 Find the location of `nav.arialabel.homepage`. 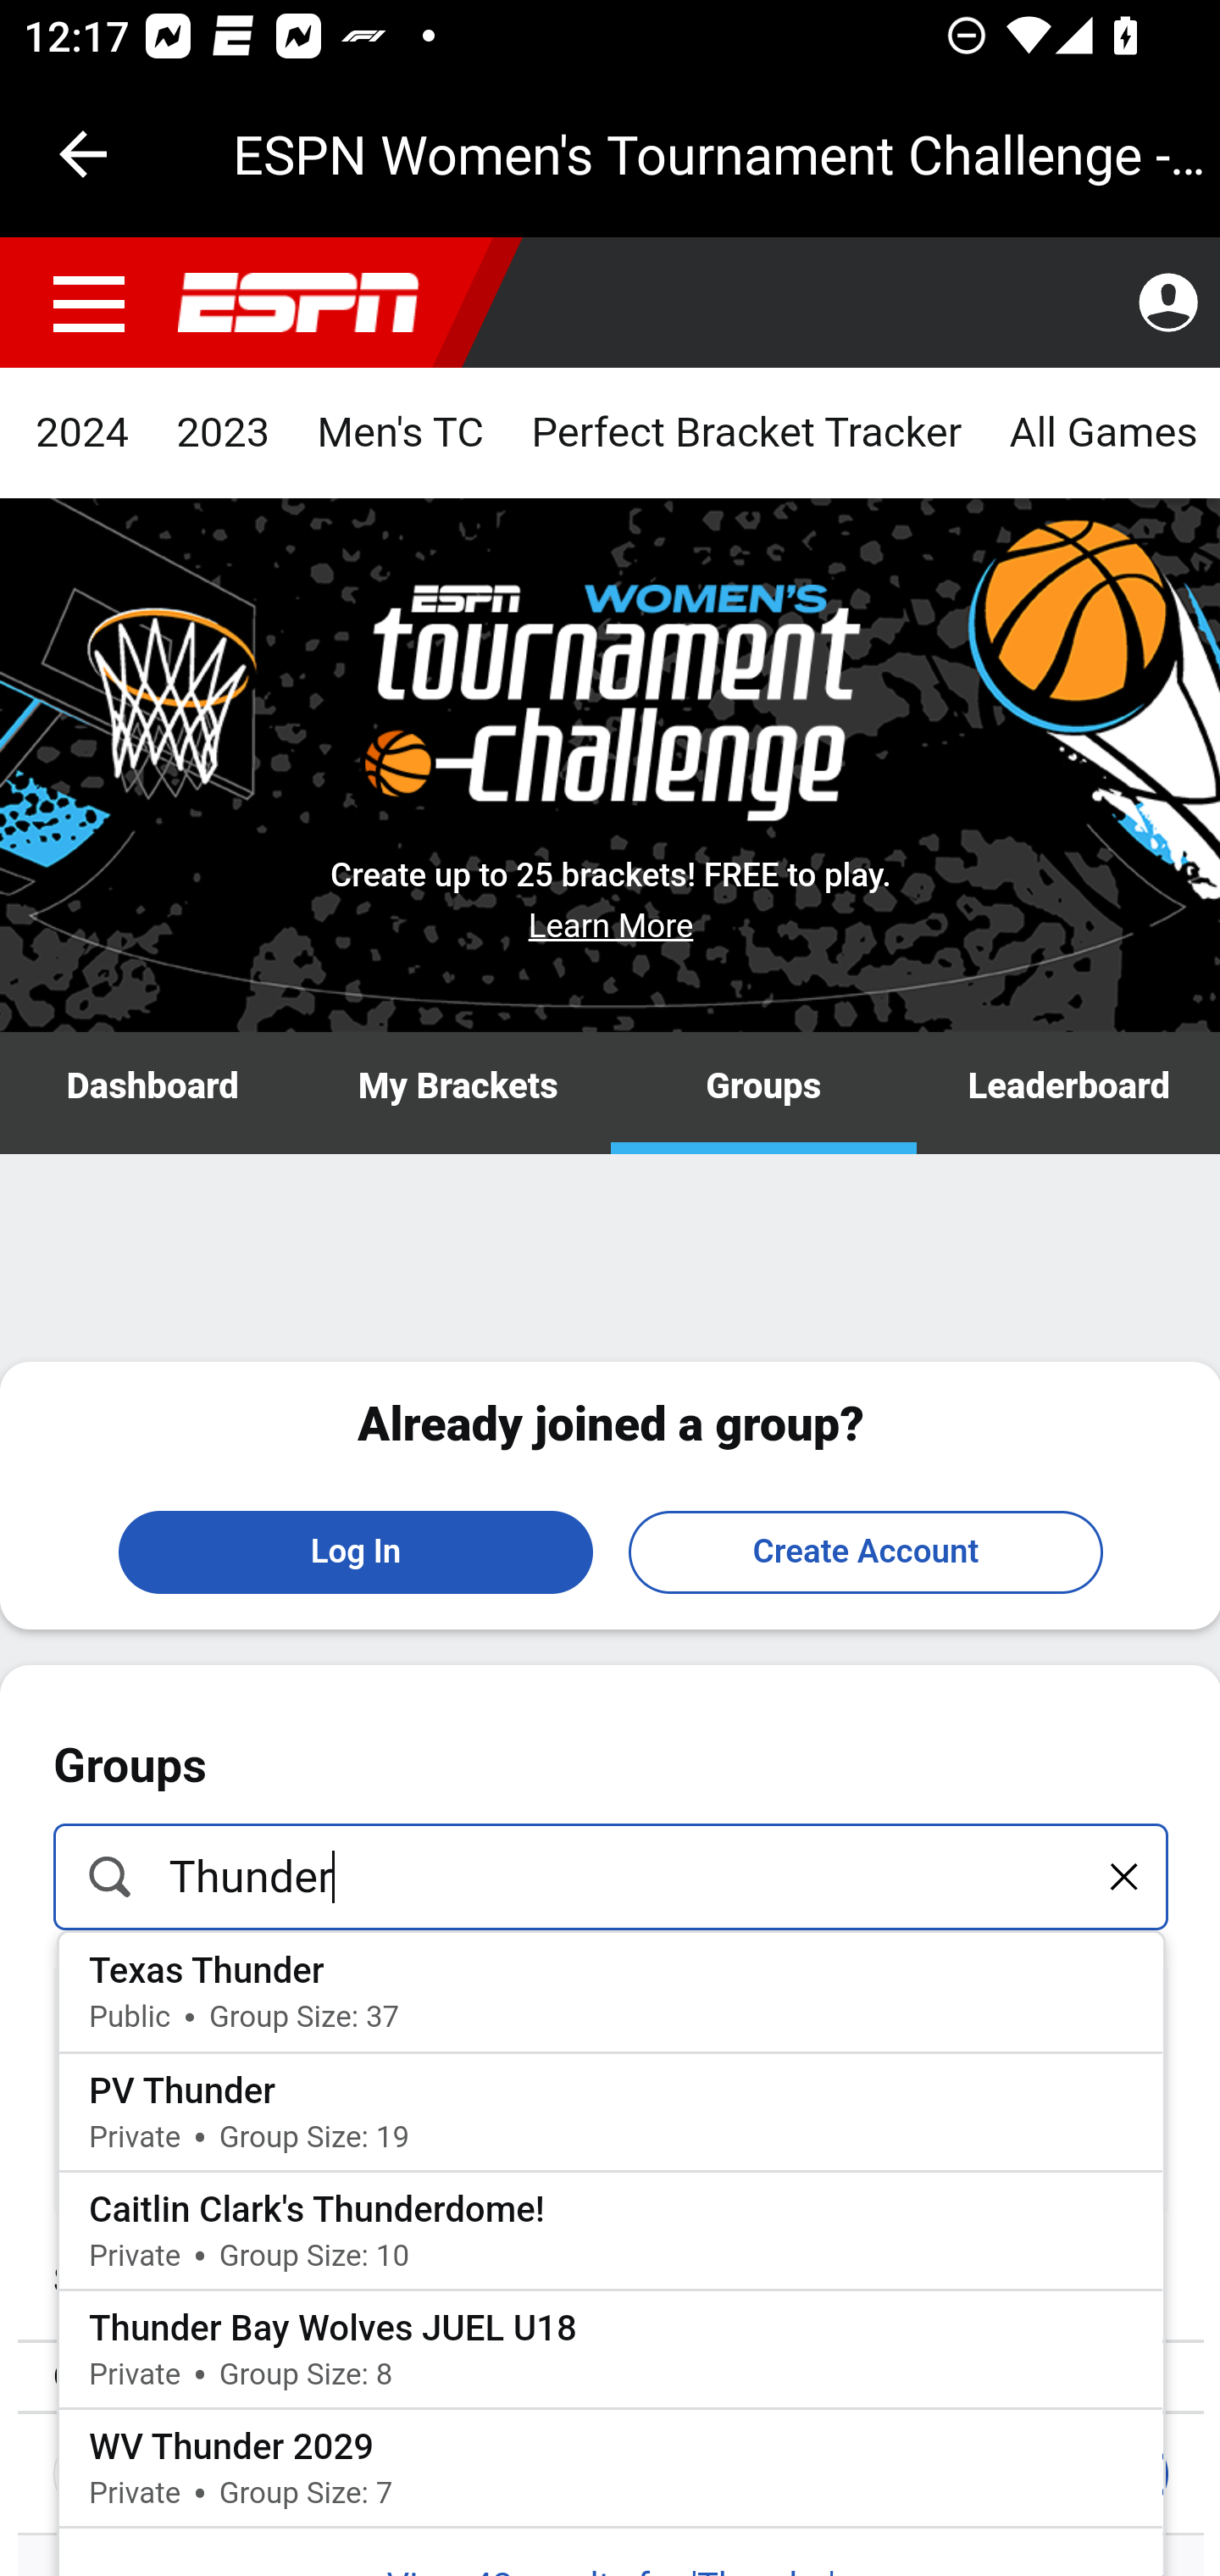

nav.arialabel.homepage is located at coordinates (299, 303).